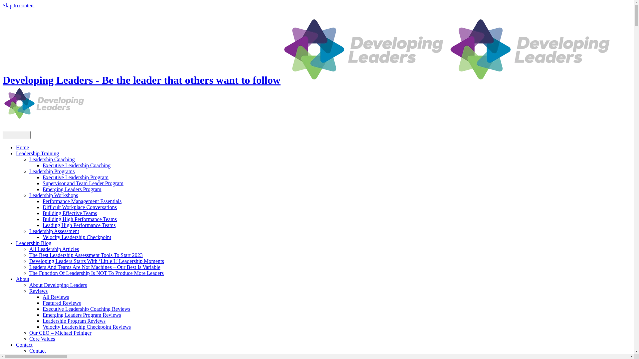 This screenshot has height=359, width=639. What do you see at coordinates (54, 231) in the screenshot?
I see `Leadership Assessment` at bounding box center [54, 231].